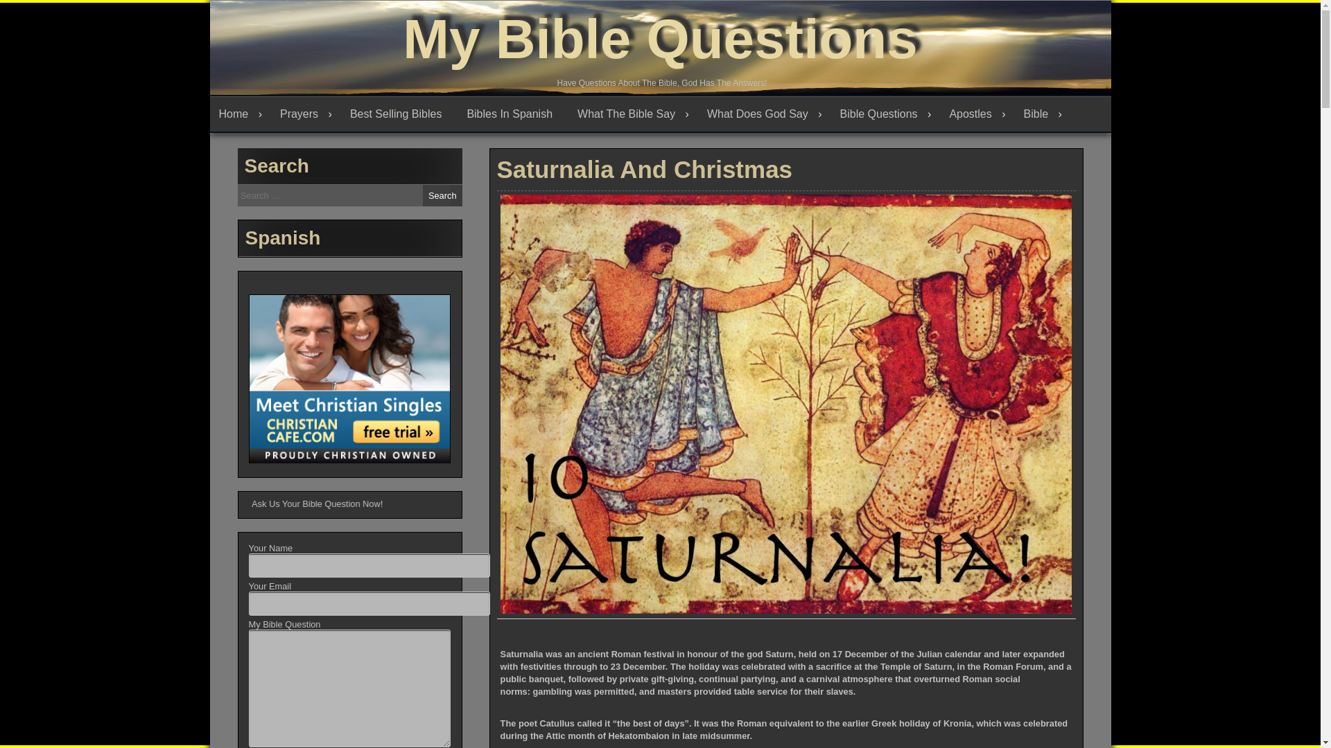  I want to click on My Bible Questions, so click(660, 39).